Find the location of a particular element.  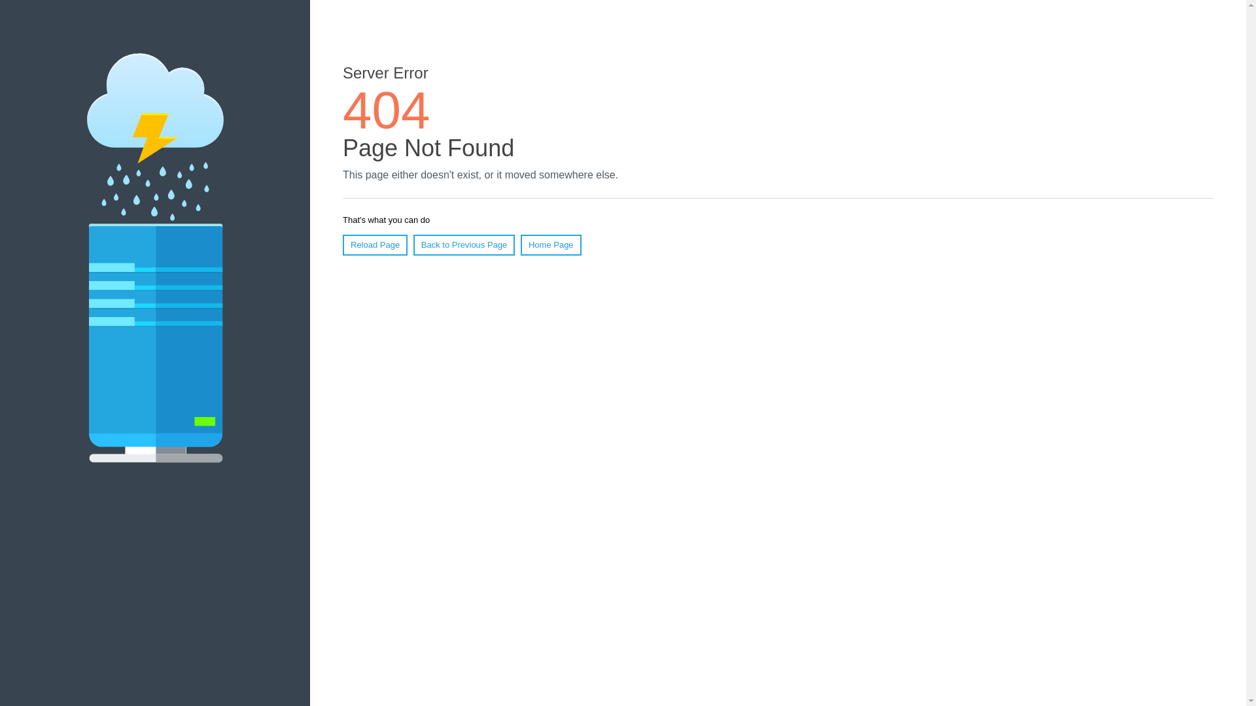

Home Page is located at coordinates (551, 245).